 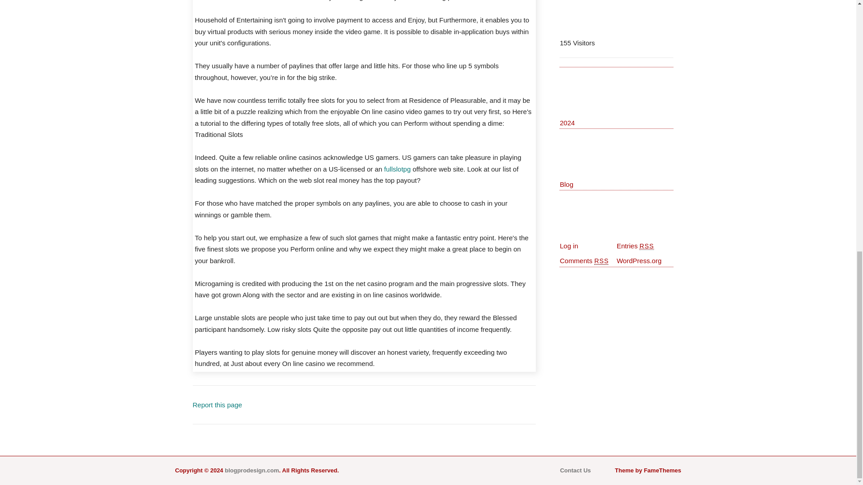 I want to click on fullslotpg, so click(x=397, y=169).